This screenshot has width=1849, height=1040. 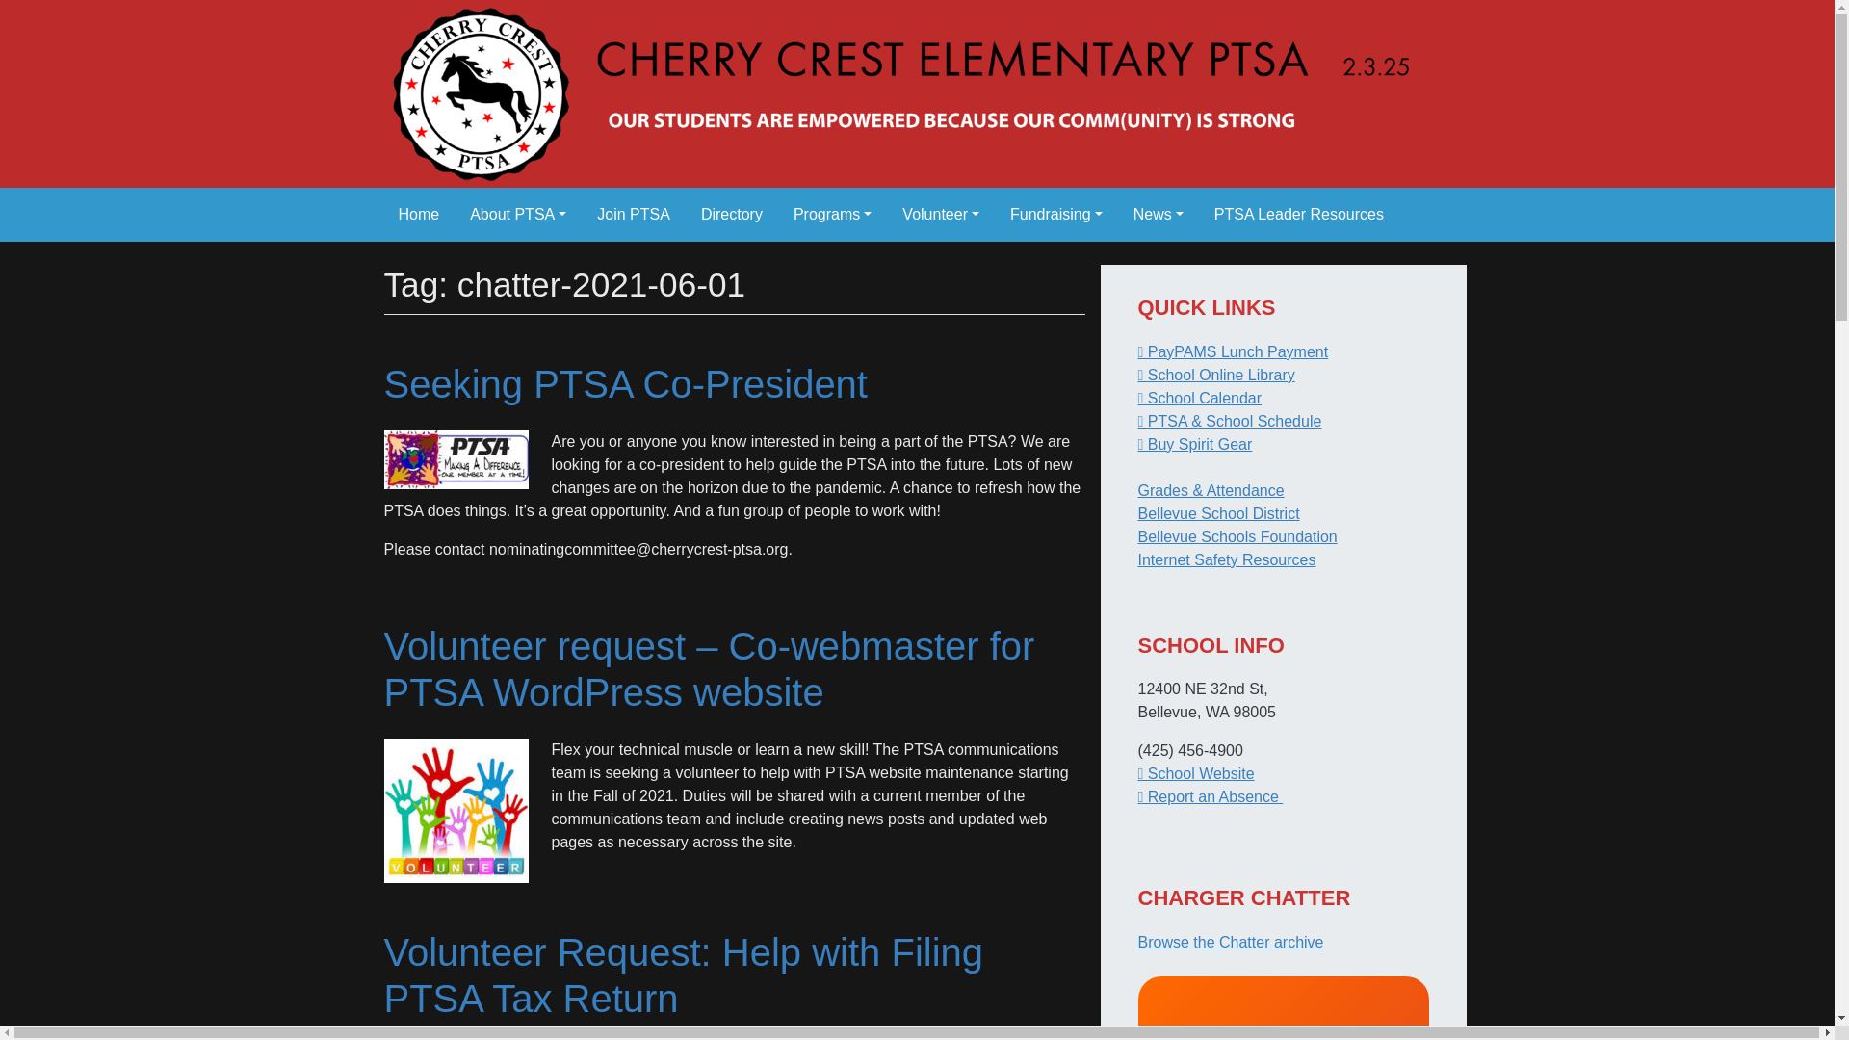 I want to click on Directory, so click(x=732, y=214).